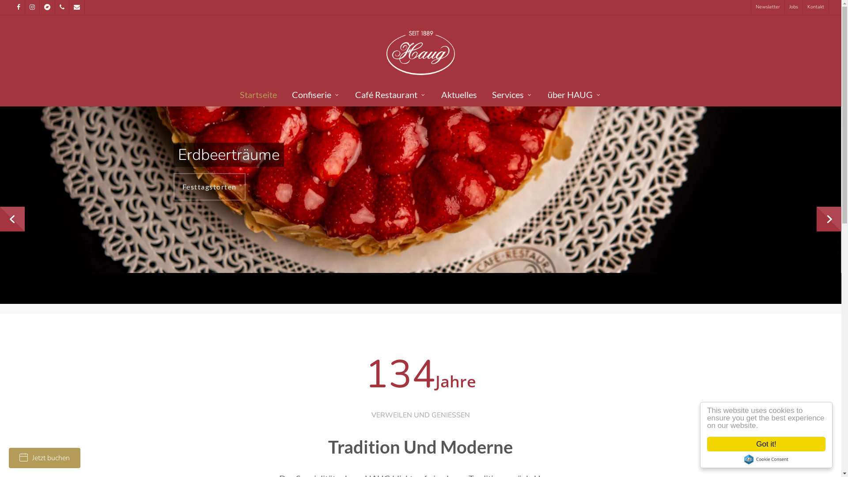 Image resolution: width=848 pixels, height=477 pixels. What do you see at coordinates (62, 7) in the screenshot?
I see `phone` at bounding box center [62, 7].